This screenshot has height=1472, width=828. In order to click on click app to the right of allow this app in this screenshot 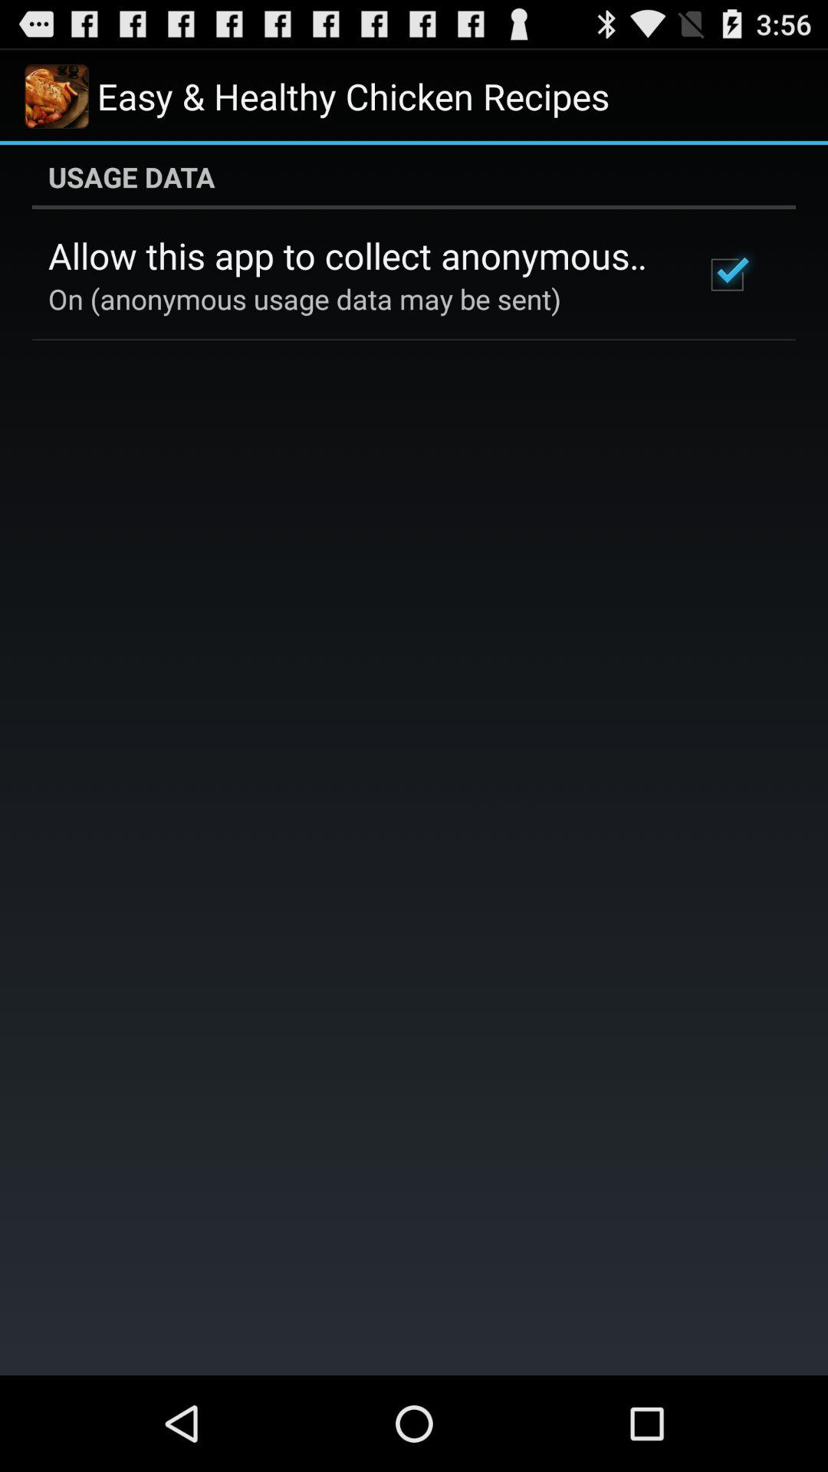, I will do `click(727, 274)`.